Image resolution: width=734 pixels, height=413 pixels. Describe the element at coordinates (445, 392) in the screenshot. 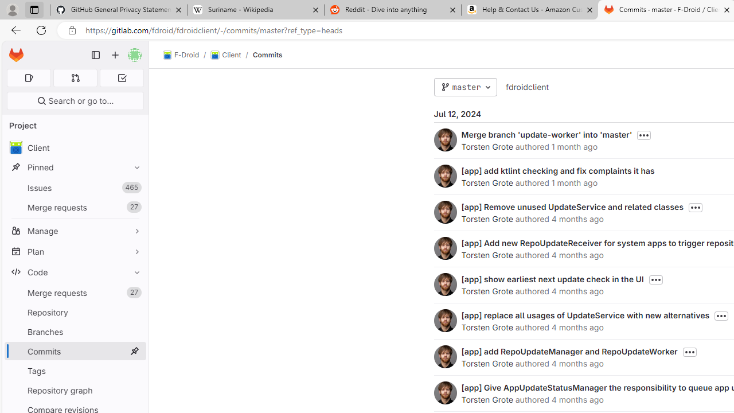

I see `Torsten Grote's avatar` at that location.